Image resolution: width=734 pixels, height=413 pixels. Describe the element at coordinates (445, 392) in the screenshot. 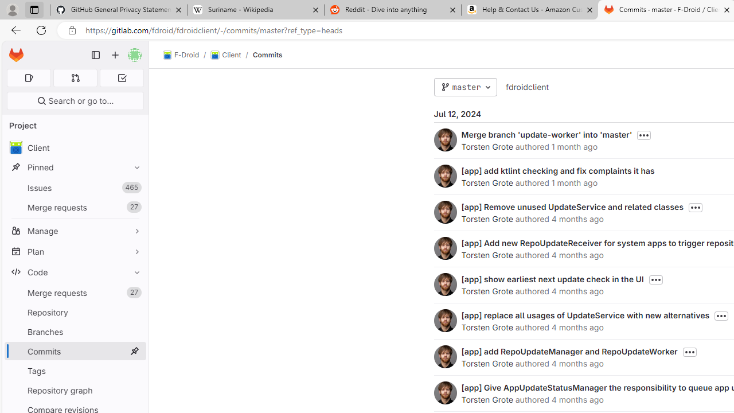

I see `Torsten Grote's avatar` at that location.